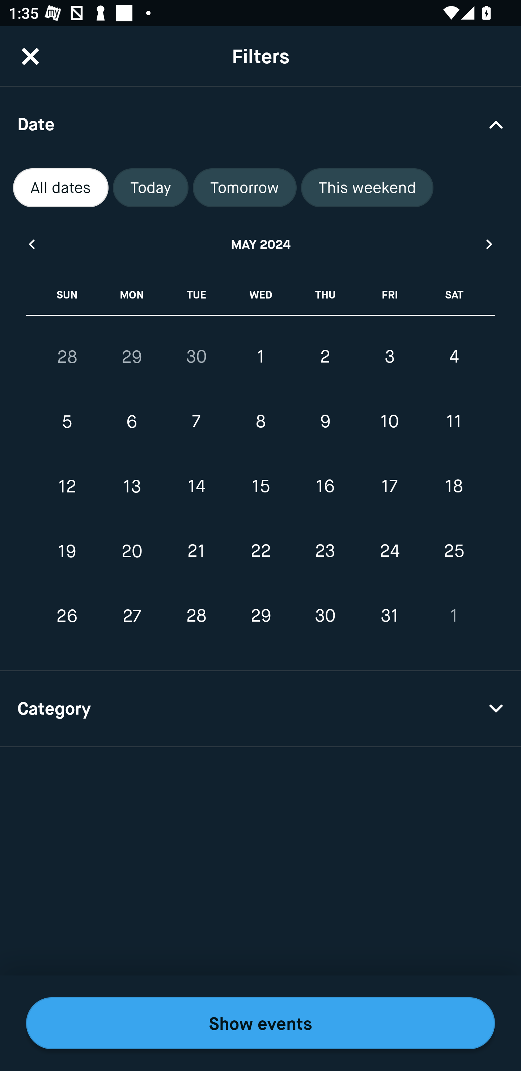 This screenshot has width=521, height=1071. Describe the element at coordinates (260, 422) in the screenshot. I see `8` at that location.